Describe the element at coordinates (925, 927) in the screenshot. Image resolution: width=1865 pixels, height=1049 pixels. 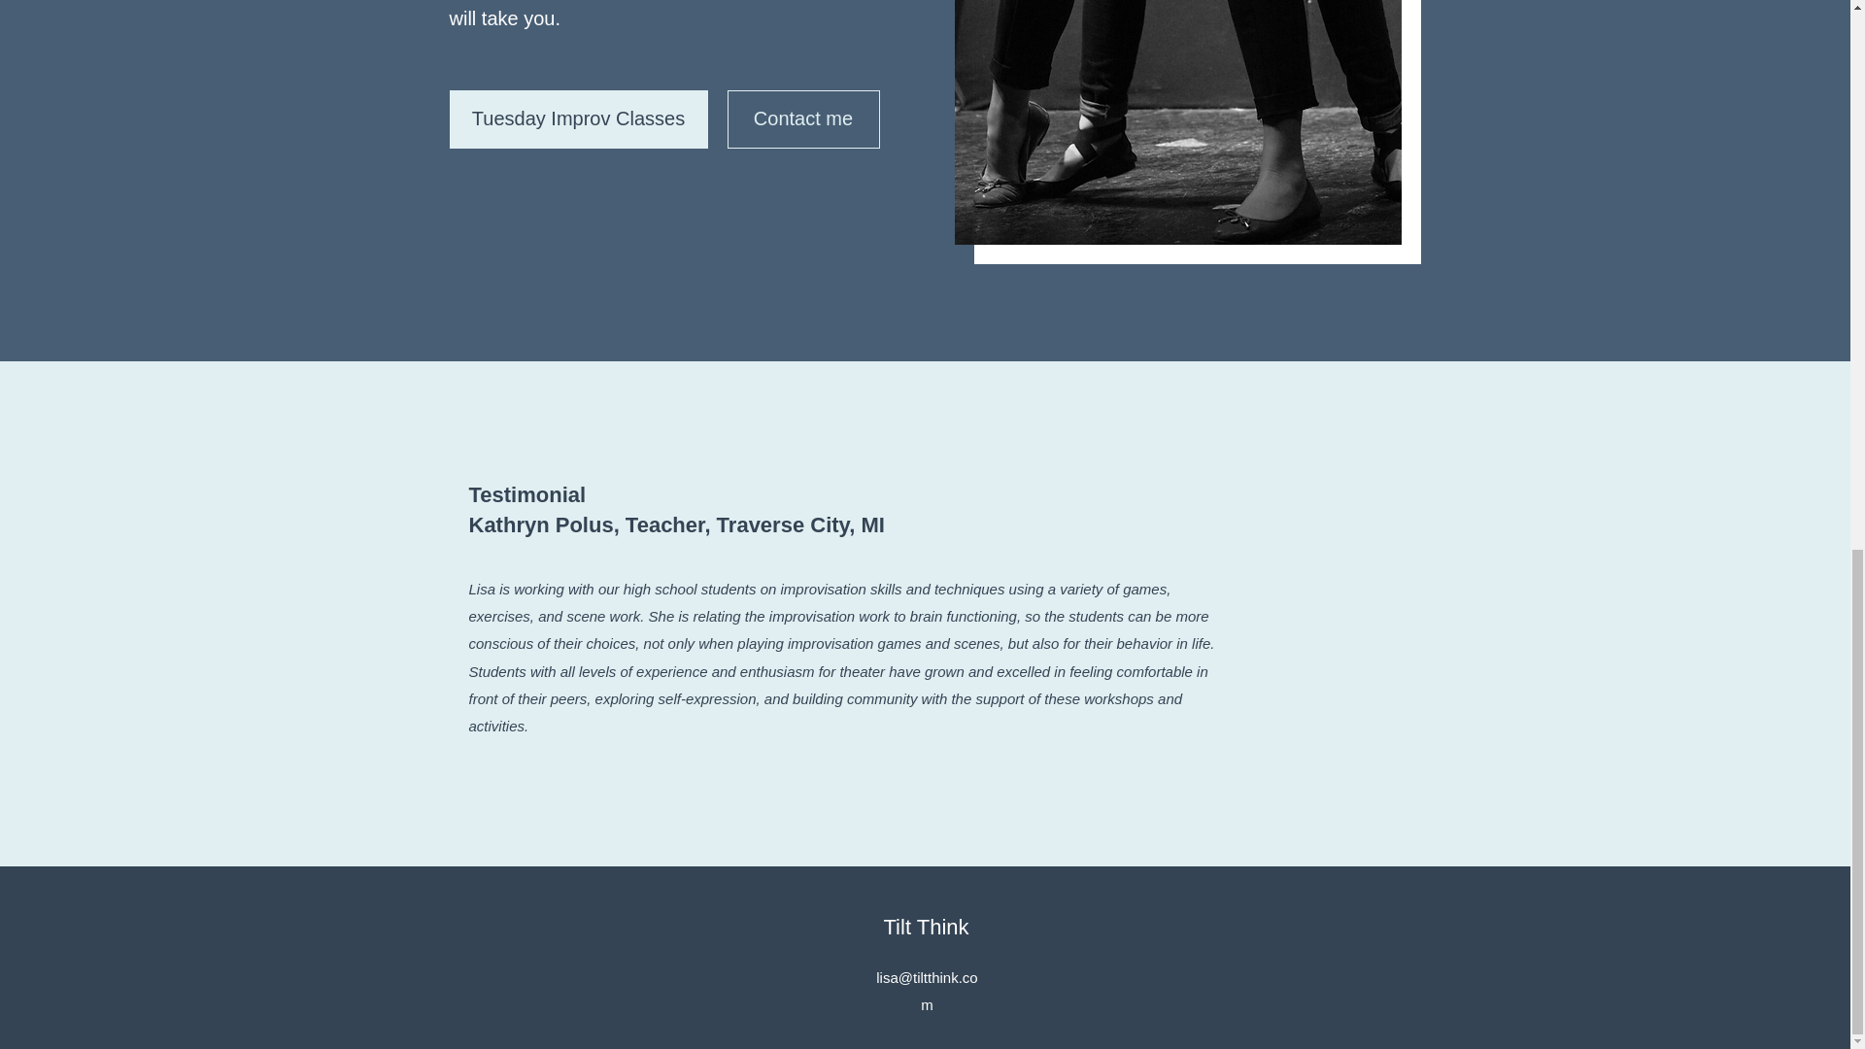
I see `Tilt Think` at that location.